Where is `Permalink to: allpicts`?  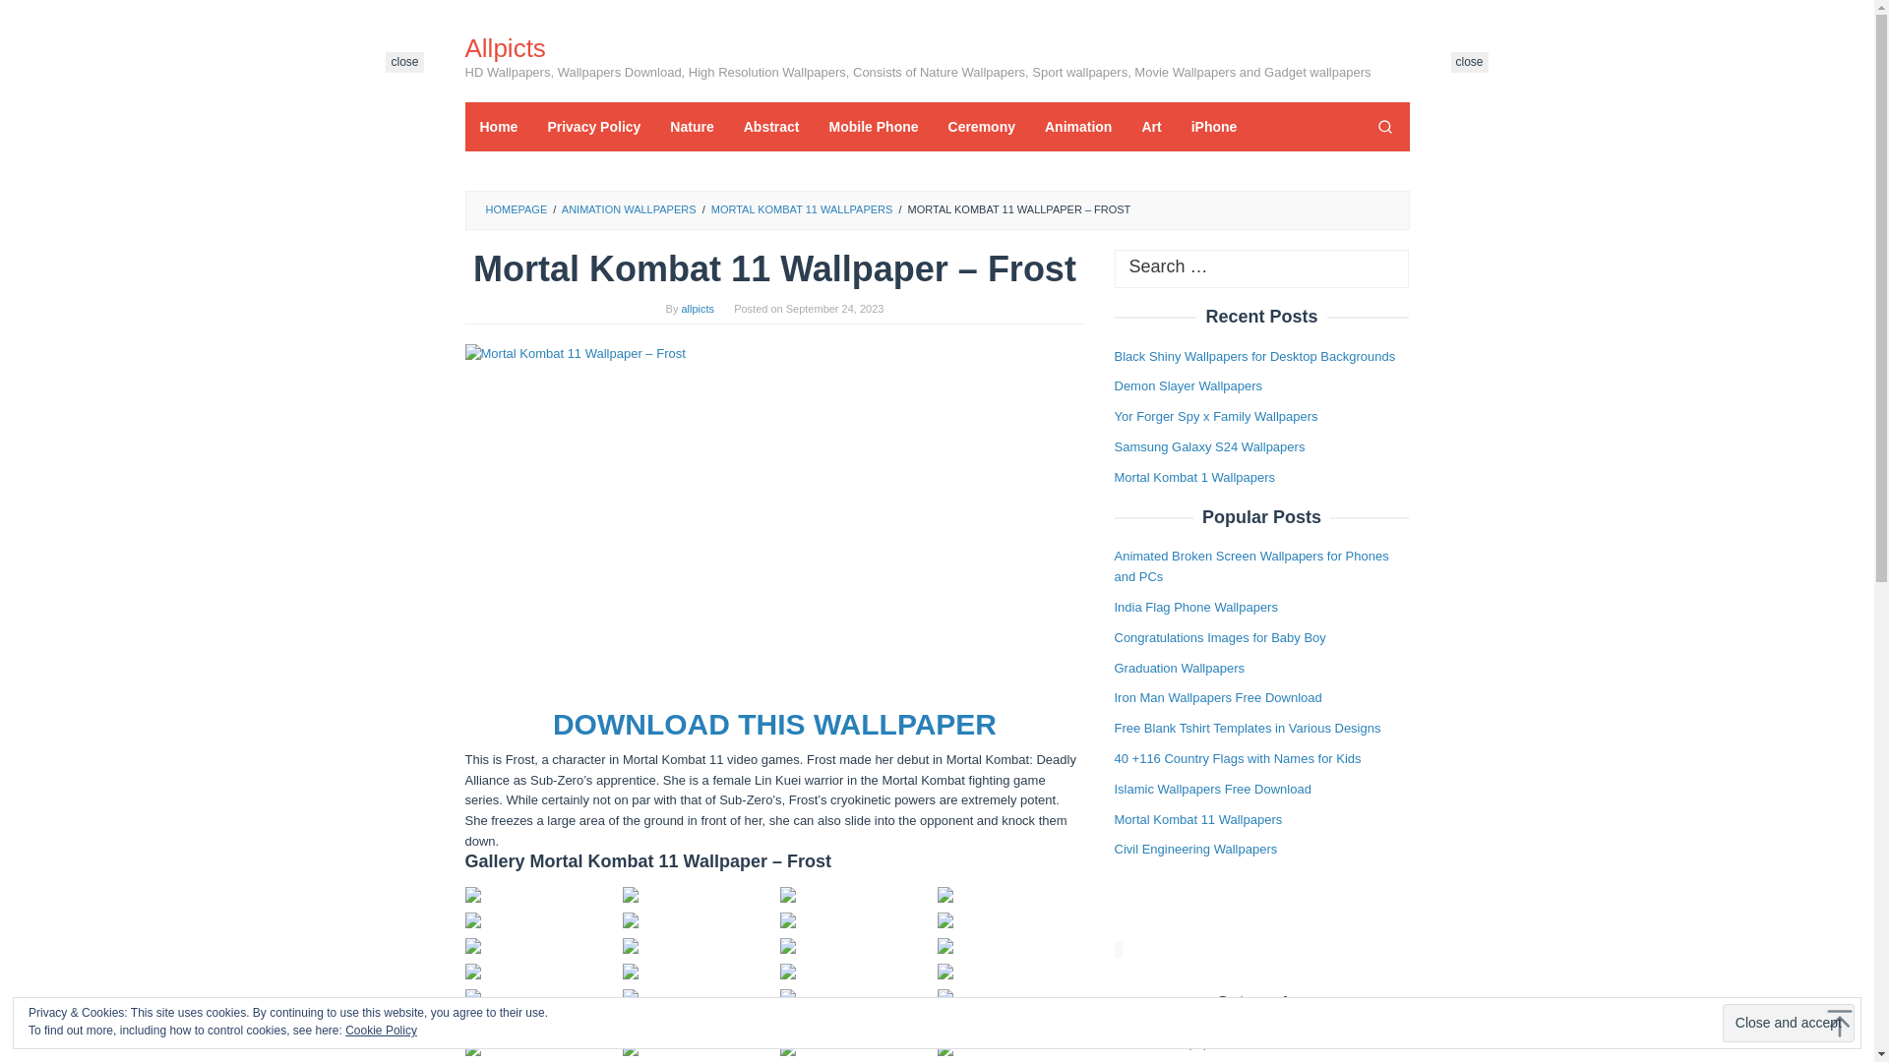 Permalink to: allpicts is located at coordinates (697, 308).